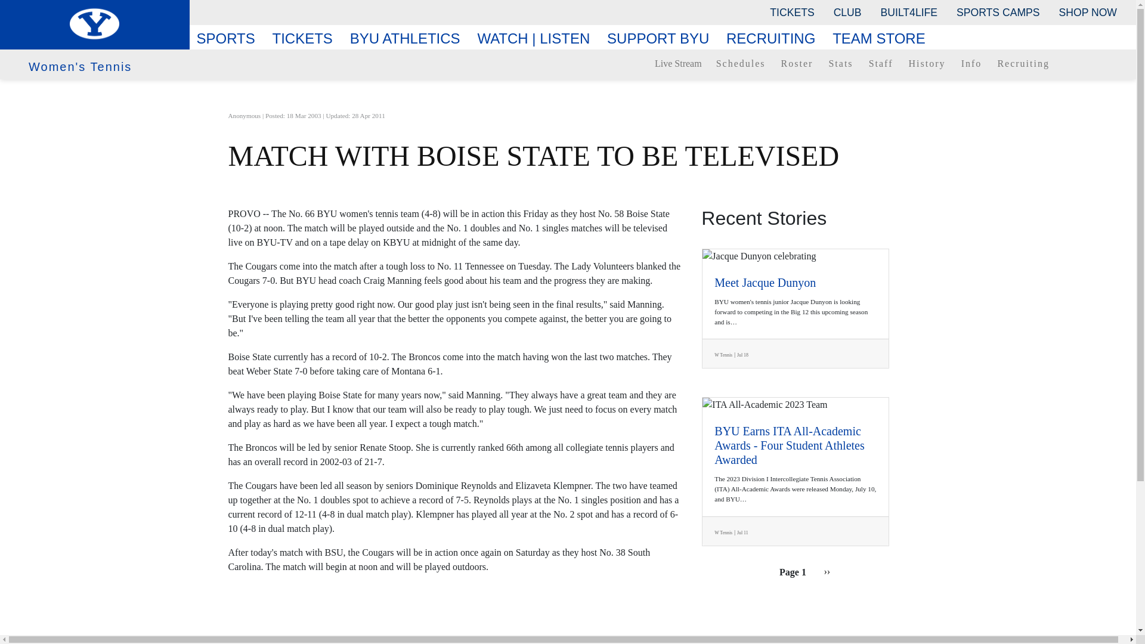  What do you see at coordinates (848, 12) in the screenshot?
I see `CLUB` at bounding box center [848, 12].